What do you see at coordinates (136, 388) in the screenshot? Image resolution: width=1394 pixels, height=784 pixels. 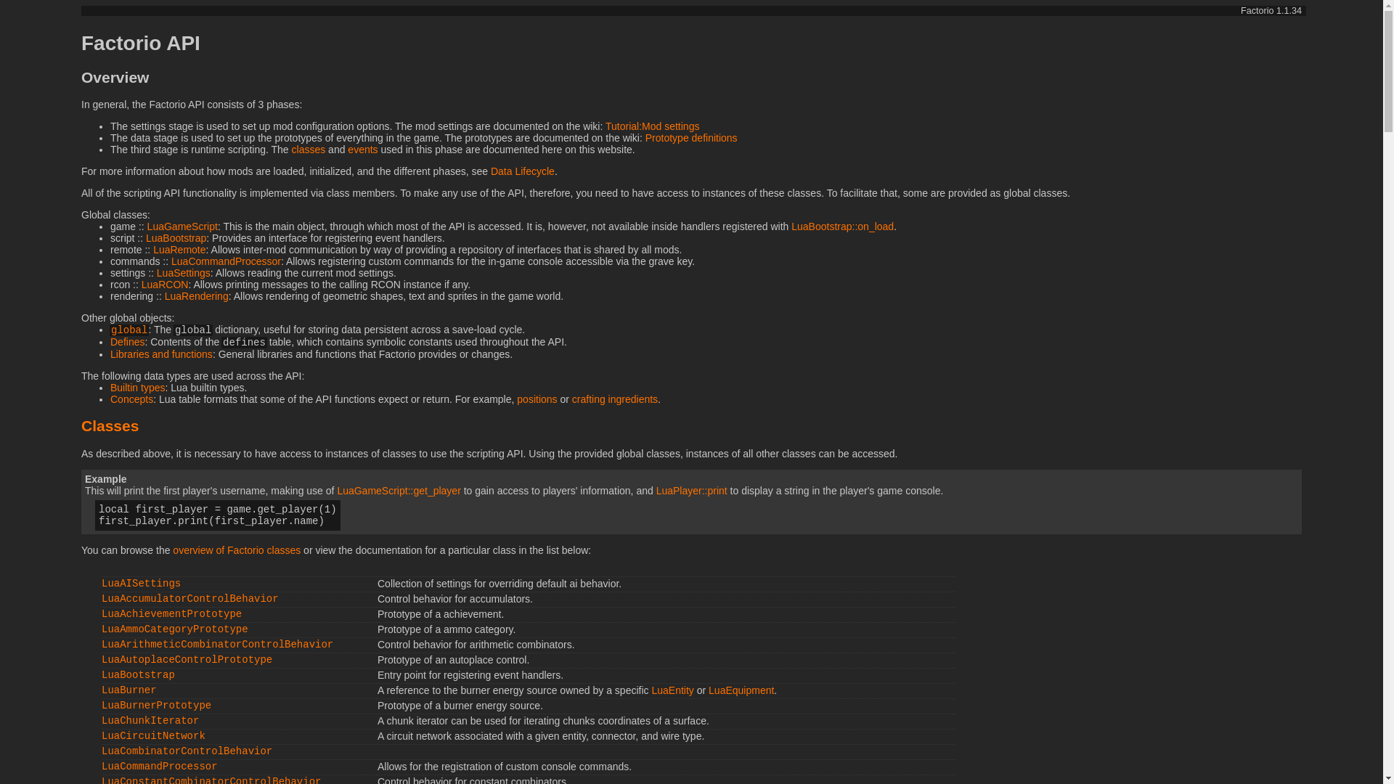 I see `Builtin types` at bounding box center [136, 388].